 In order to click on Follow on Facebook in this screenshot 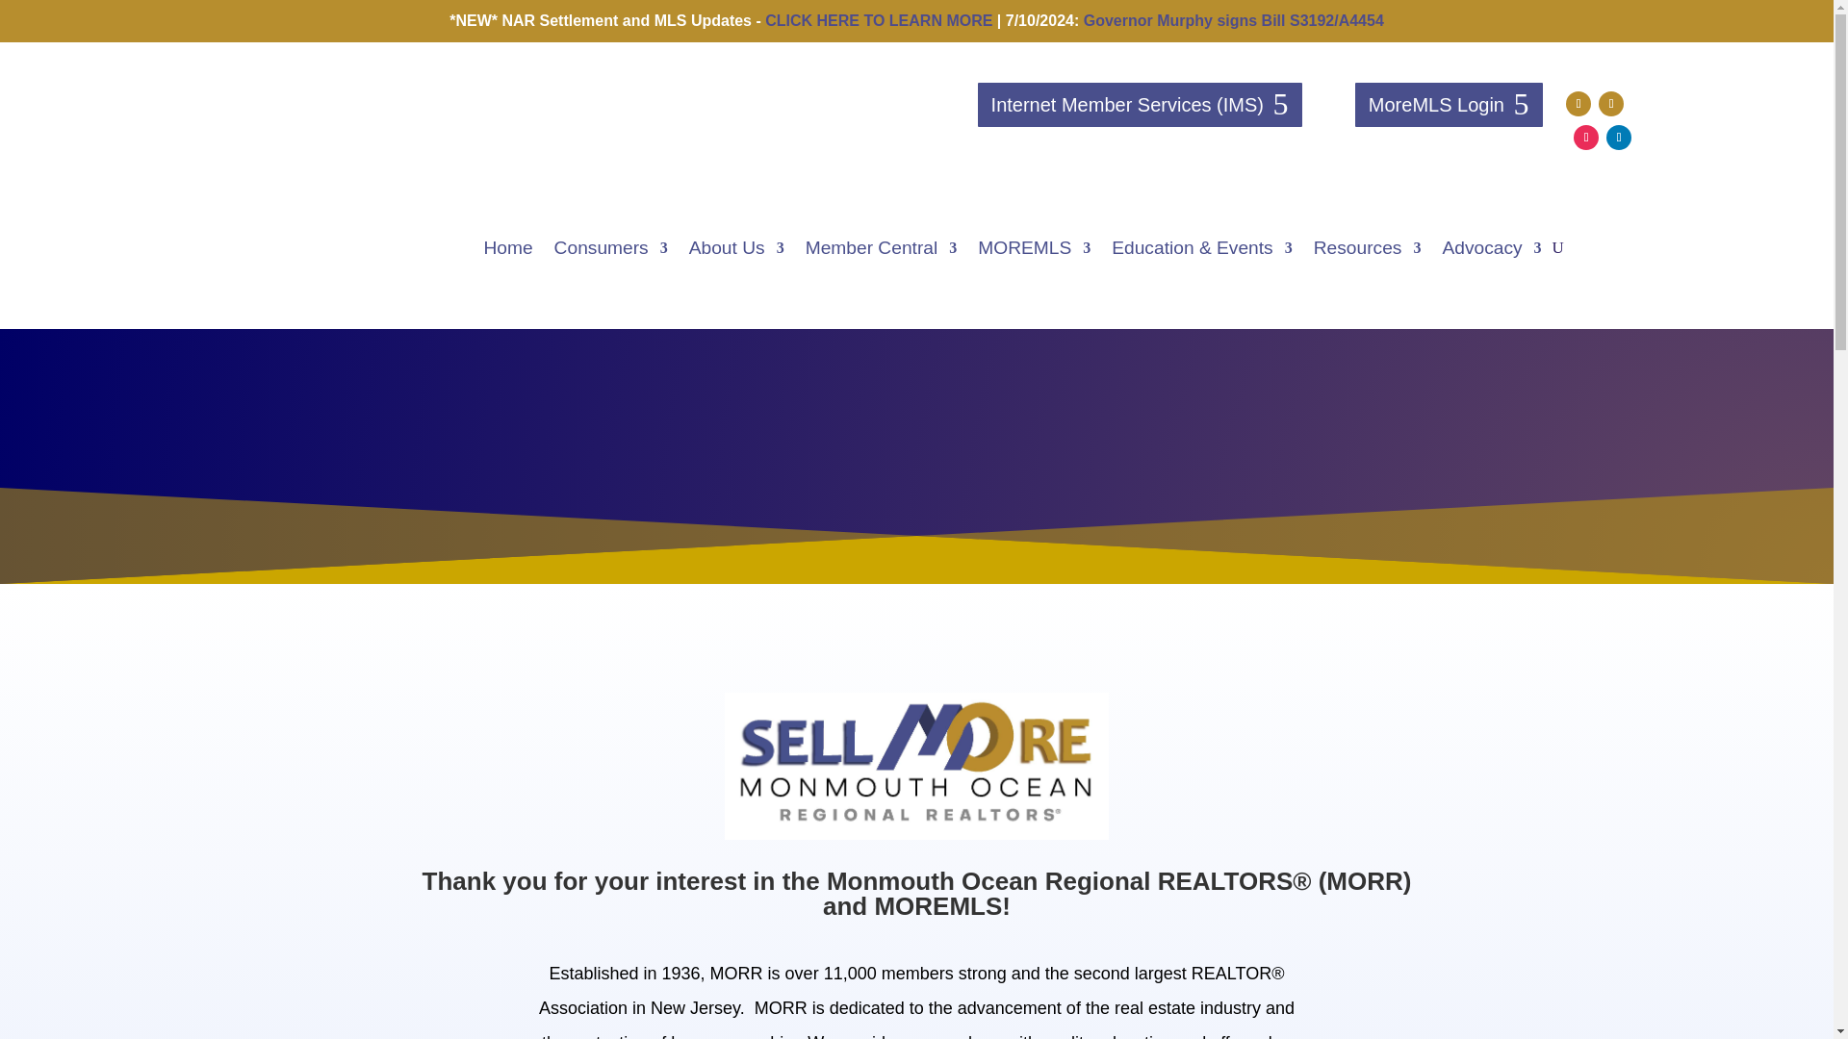, I will do `click(1578, 104)`.